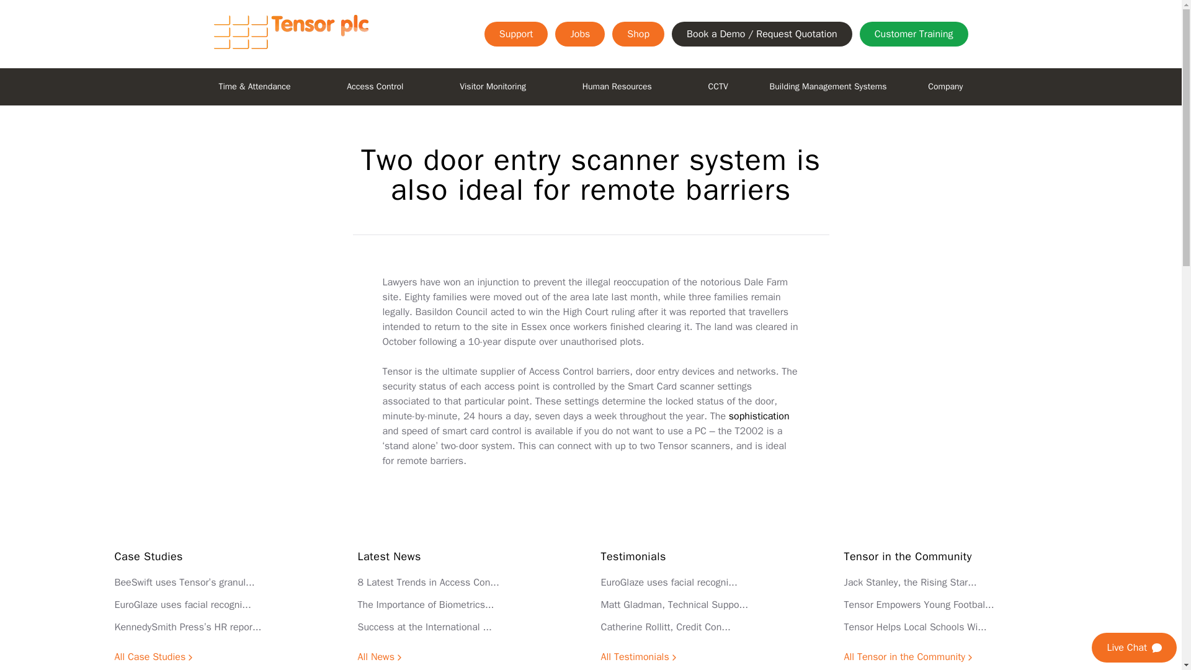 The image size is (1191, 670). What do you see at coordinates (516, 33) in the screenshot?
I see `Support` at bounding box center [516, 33].